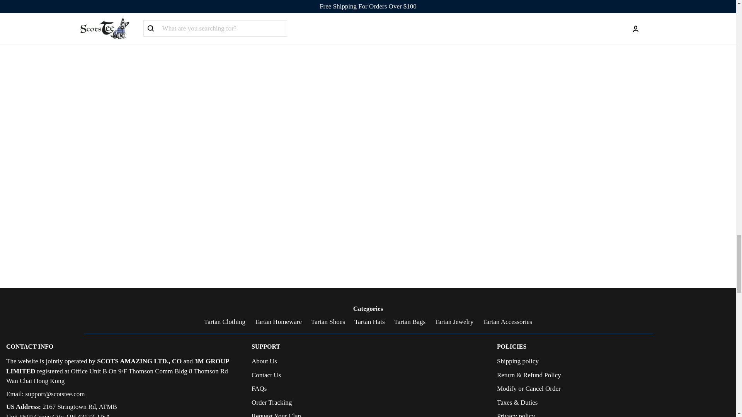 This screenshot has height=417, width=742. I want to click on Tartan Jewelry, so click(454, 322).